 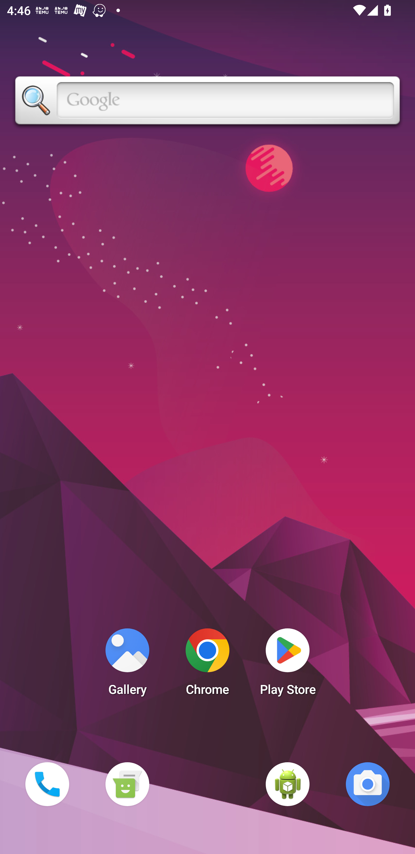 I want to click on Phone, so click(x=47, y=784).